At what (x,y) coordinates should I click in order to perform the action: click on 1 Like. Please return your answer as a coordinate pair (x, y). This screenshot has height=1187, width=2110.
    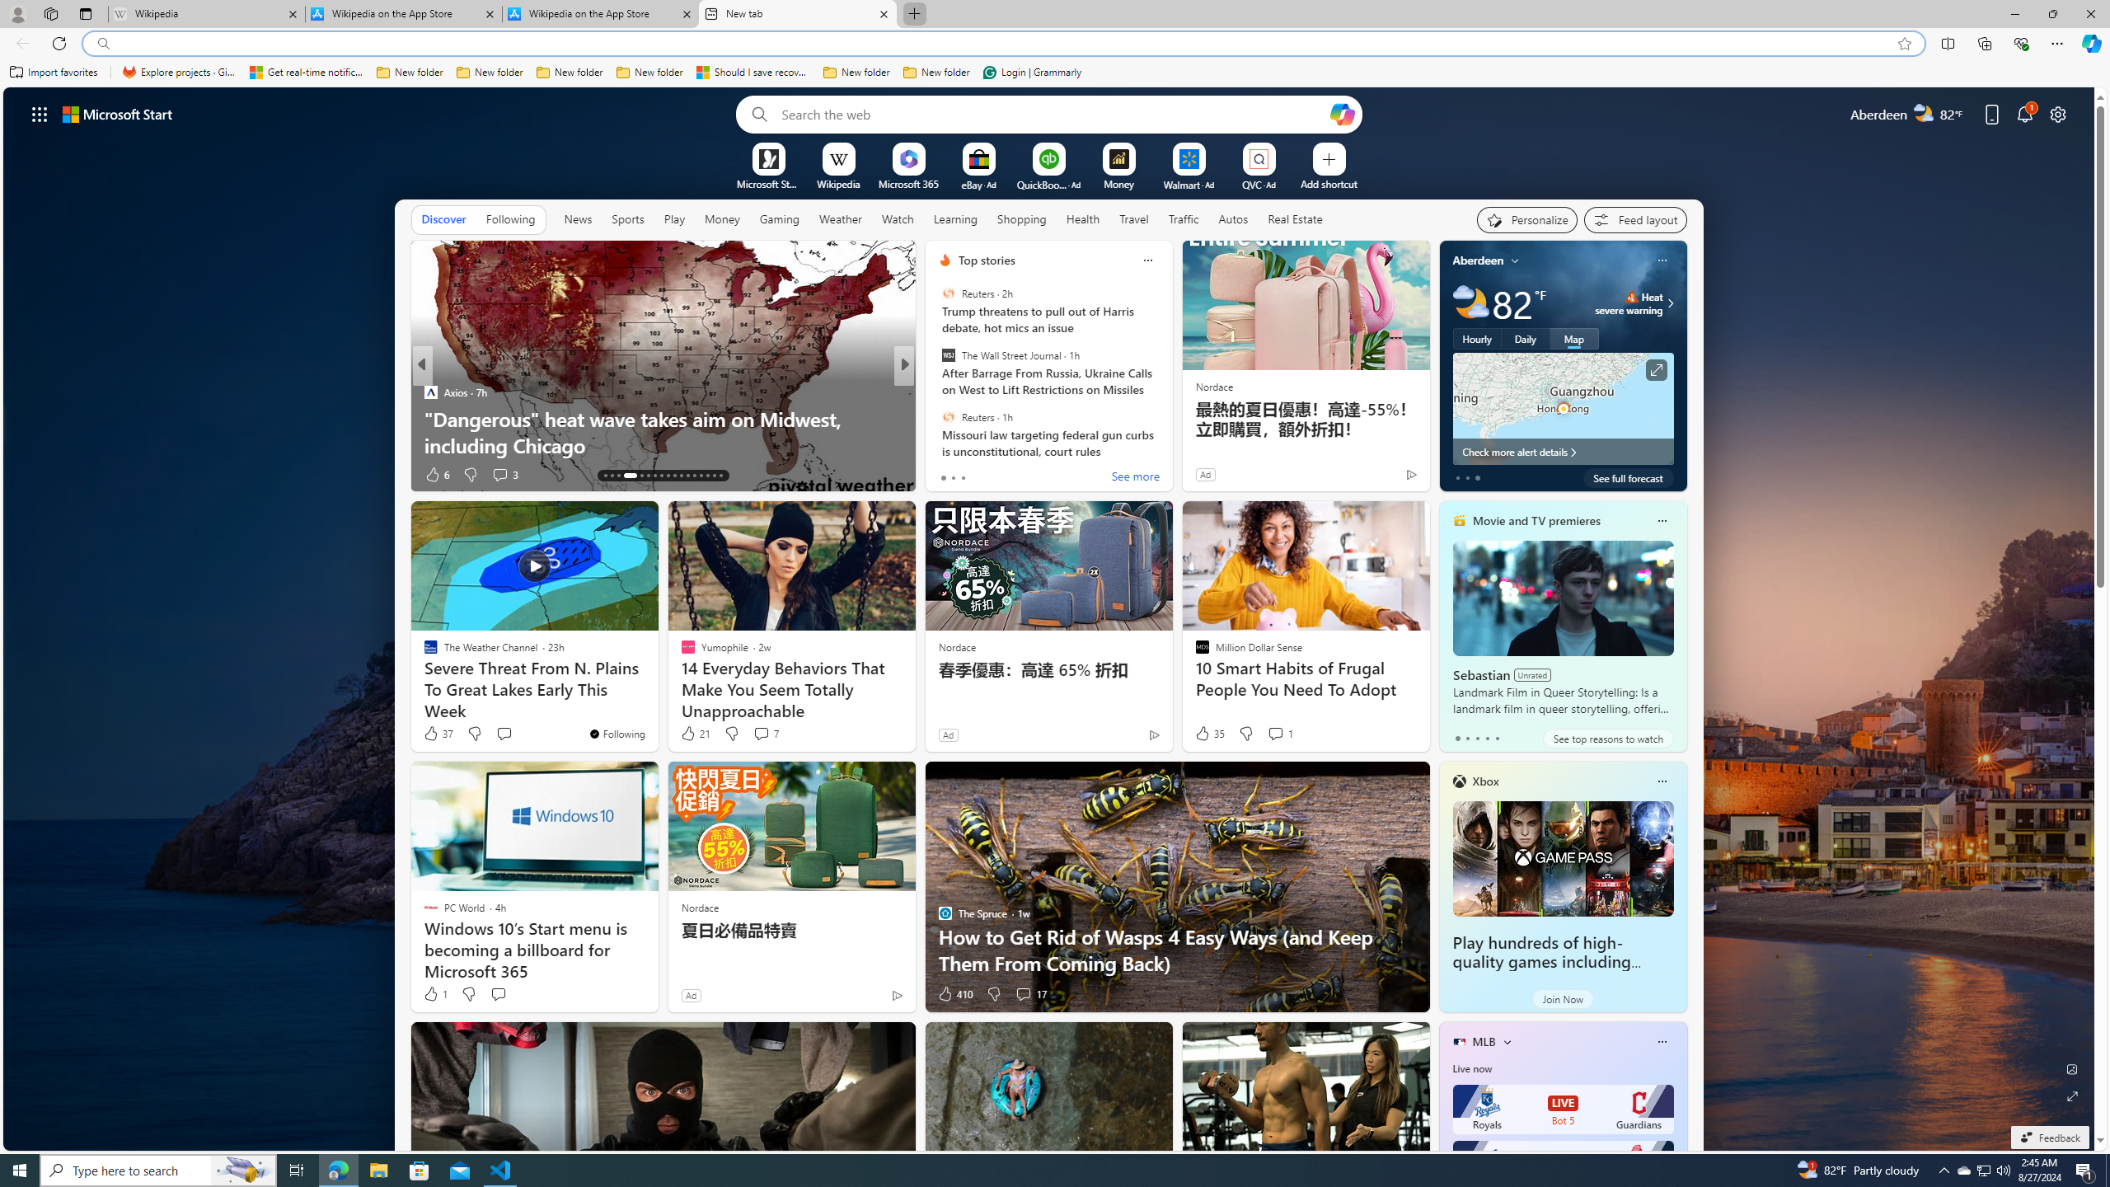
    Looking at the image, I should click on (434, 994).